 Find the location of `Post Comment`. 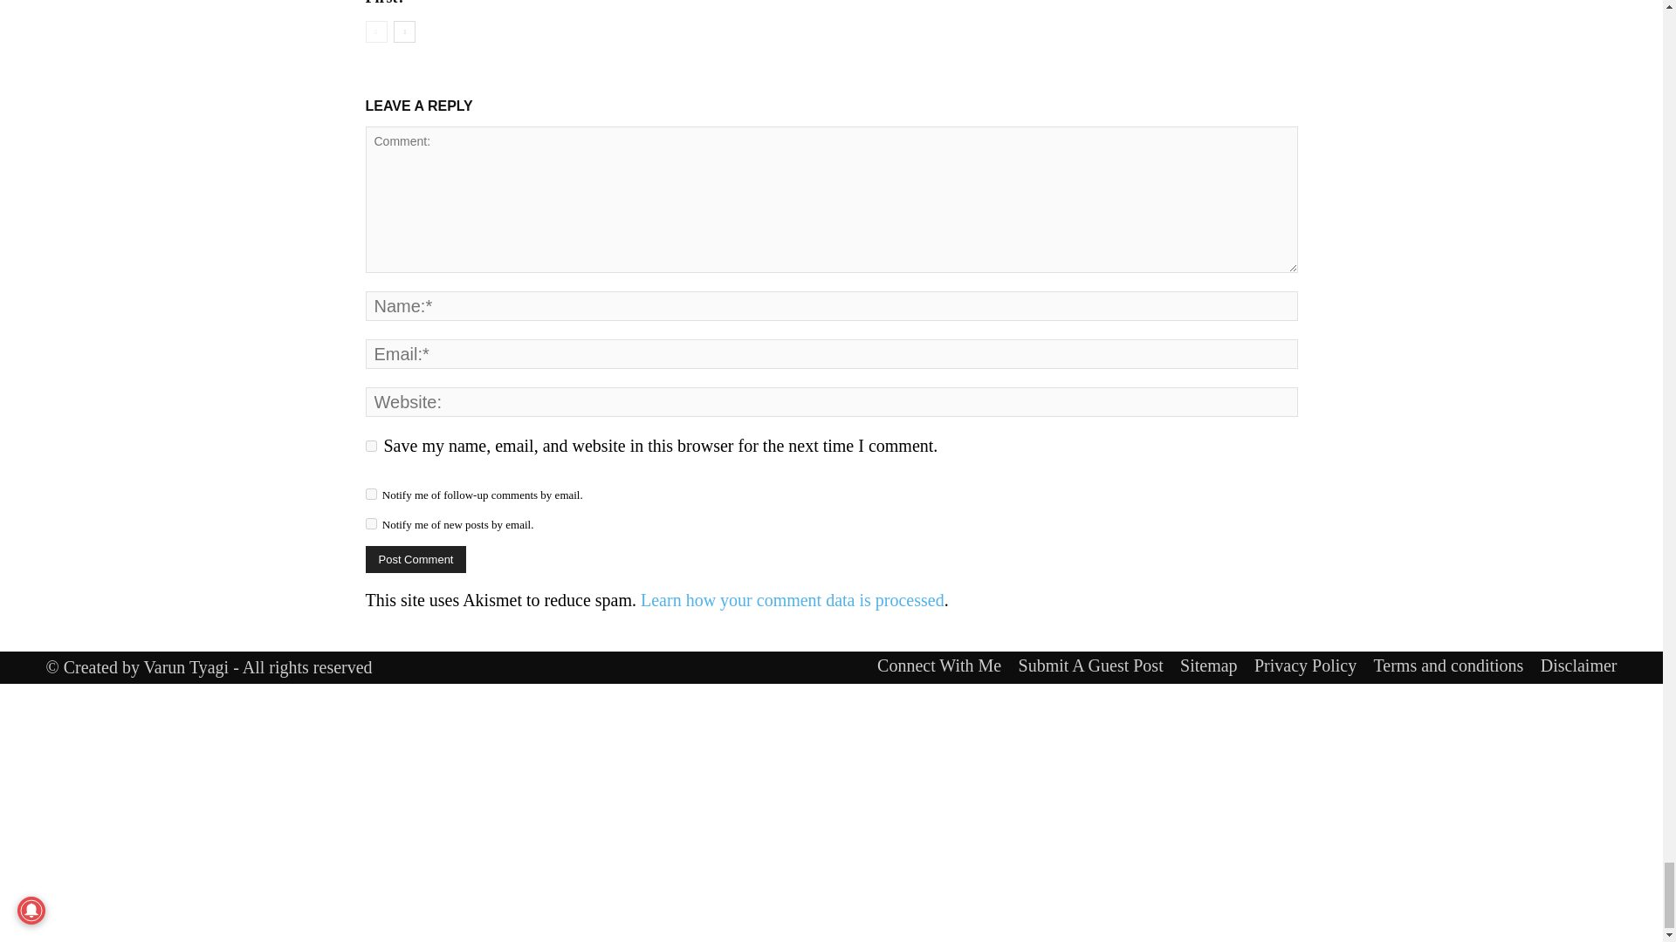

Post Comment is located at coordinates (416, 559).